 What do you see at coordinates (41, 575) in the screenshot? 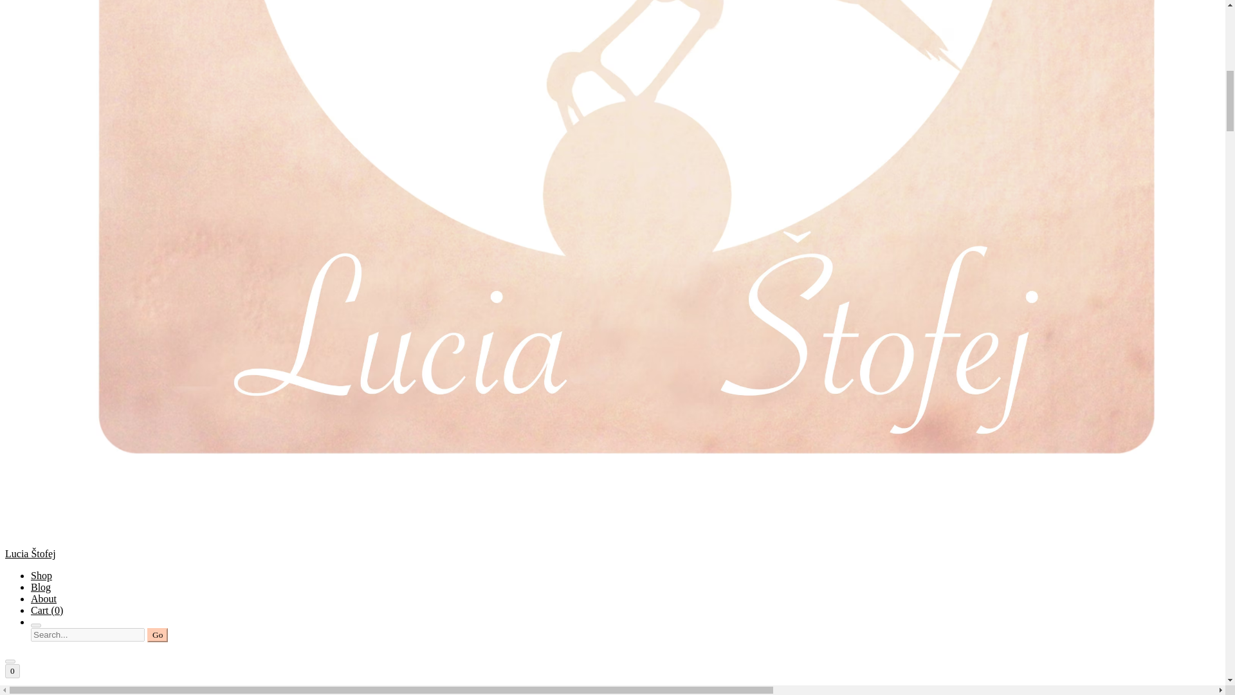
I see `Shop` at bounding box center [41, 575].